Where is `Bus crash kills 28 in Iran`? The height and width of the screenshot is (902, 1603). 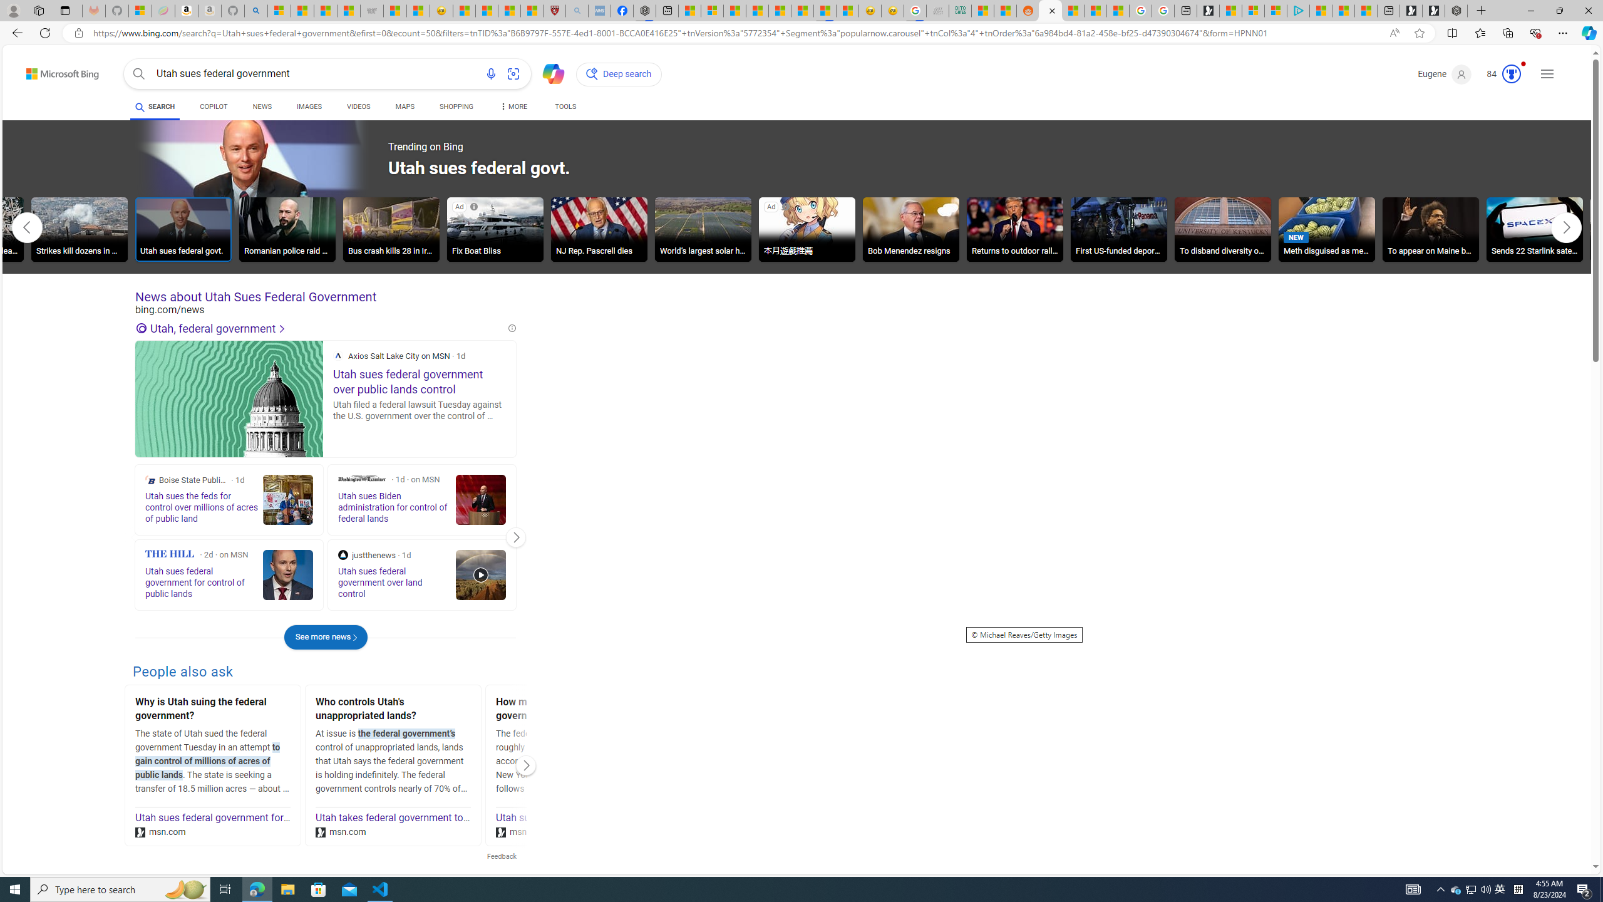
Bus crash kills 28 in Iran is located at coordinates (391, 232).